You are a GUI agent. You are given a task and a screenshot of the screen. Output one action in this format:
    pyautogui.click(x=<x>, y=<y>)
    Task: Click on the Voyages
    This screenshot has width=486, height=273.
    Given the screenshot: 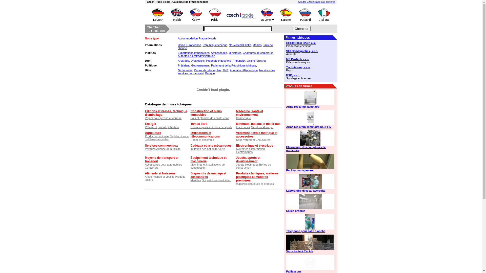 What is the action you would take?
    pyautogui.click(x=150, y=149)
    